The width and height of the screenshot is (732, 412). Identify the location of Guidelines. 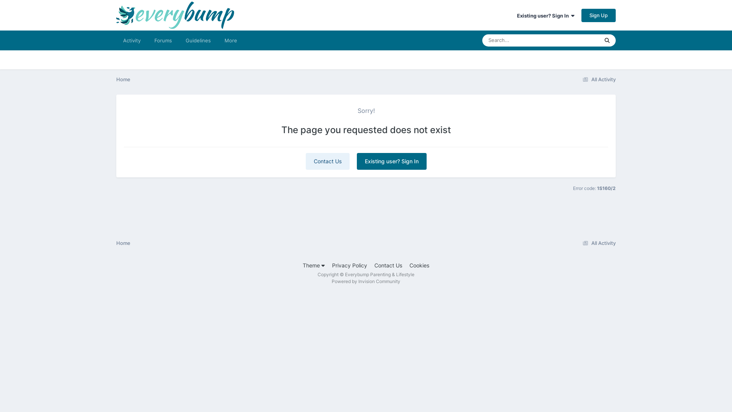
(198, 40).